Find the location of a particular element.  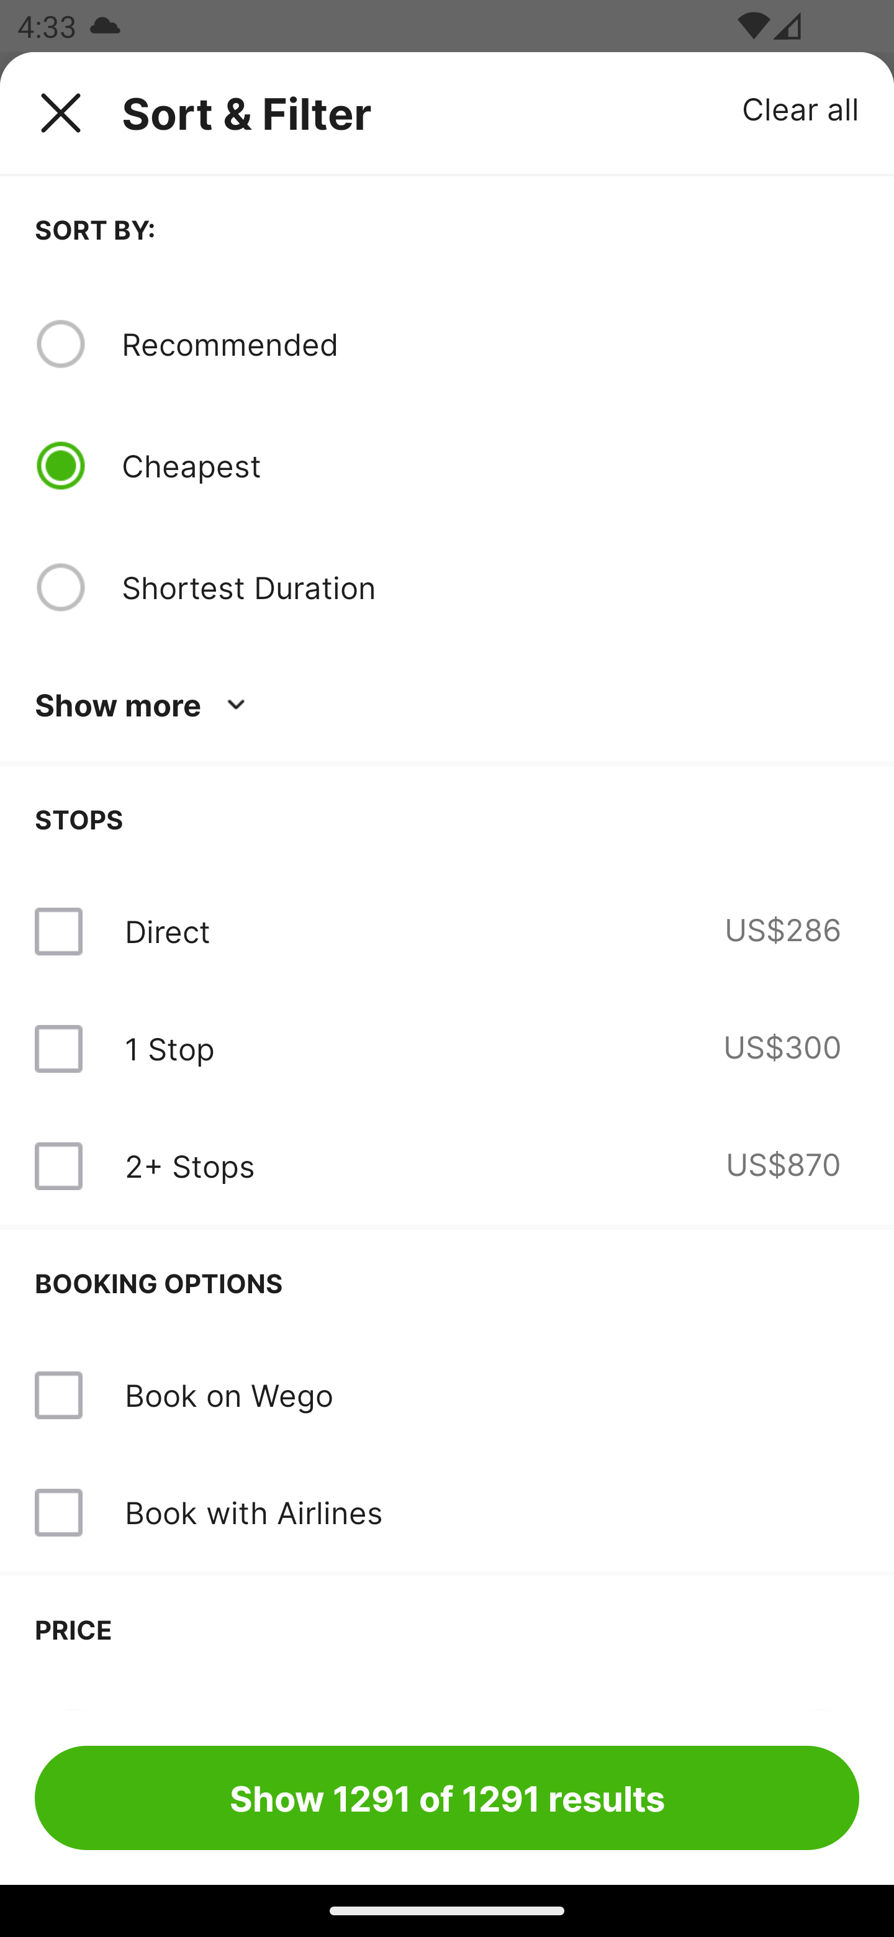

Book with Airlines is located at coordinates (447, 1512).